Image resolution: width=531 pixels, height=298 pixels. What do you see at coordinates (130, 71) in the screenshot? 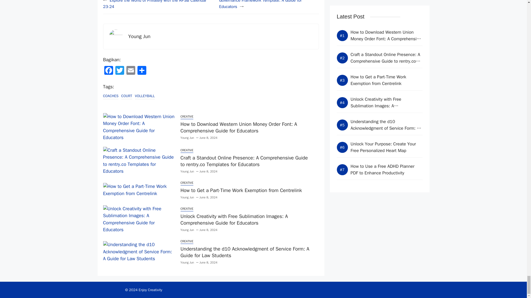
I see `Email` at bounding box center [130, 71].